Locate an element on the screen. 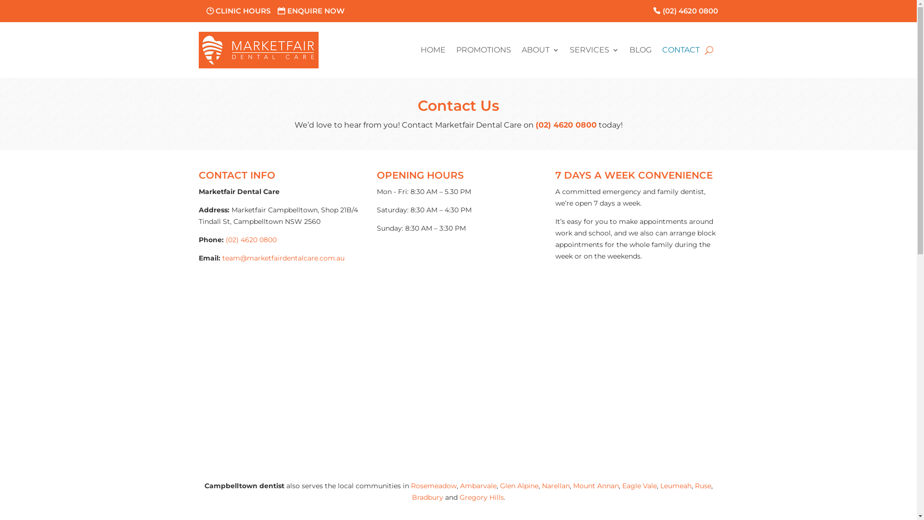 The image size is (924, 520). Narellan is located at coordinates (556, 485).